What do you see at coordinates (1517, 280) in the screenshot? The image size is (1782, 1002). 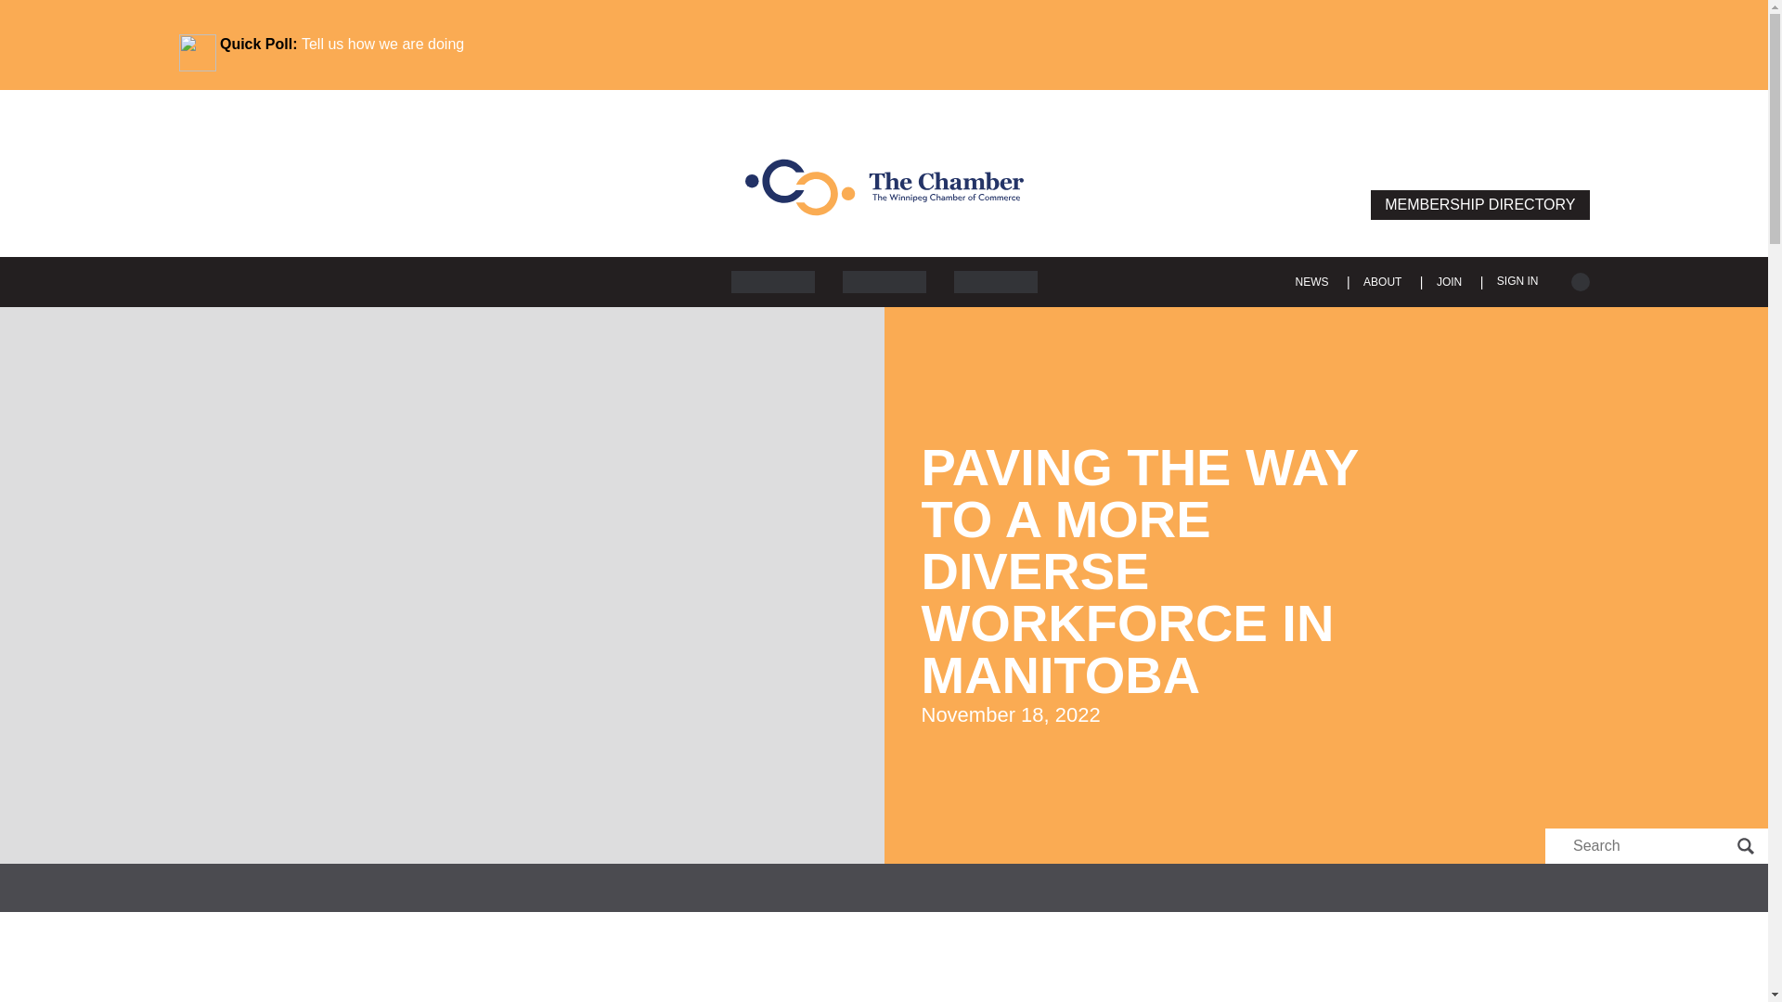 I see `SIGN IN` at bounding box center [1517, 280].